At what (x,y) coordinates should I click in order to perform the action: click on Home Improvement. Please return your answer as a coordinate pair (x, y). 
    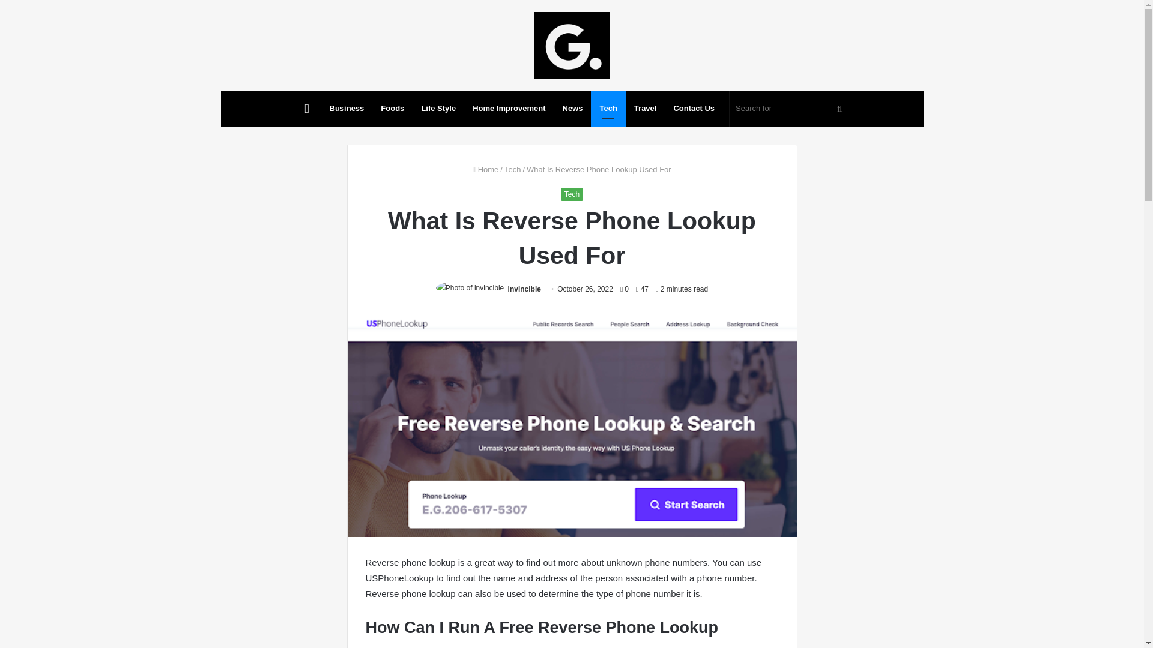
    Looking at the image, I should click on (509, 108).